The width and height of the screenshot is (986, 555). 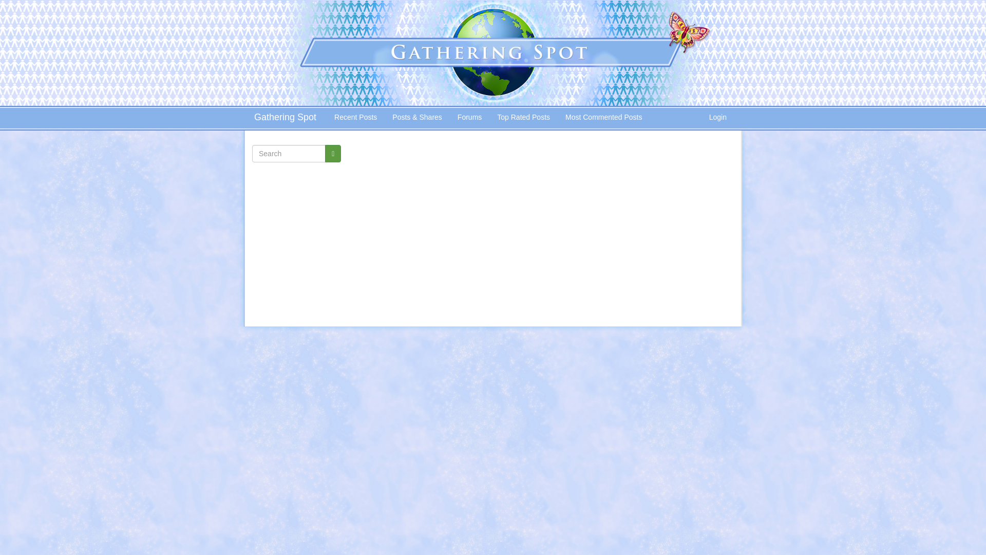 What do you see at coordinates (289, 153) in the screenshot?
I see `Enter the terms you wish to search for.` at bounding box center [289, 153].